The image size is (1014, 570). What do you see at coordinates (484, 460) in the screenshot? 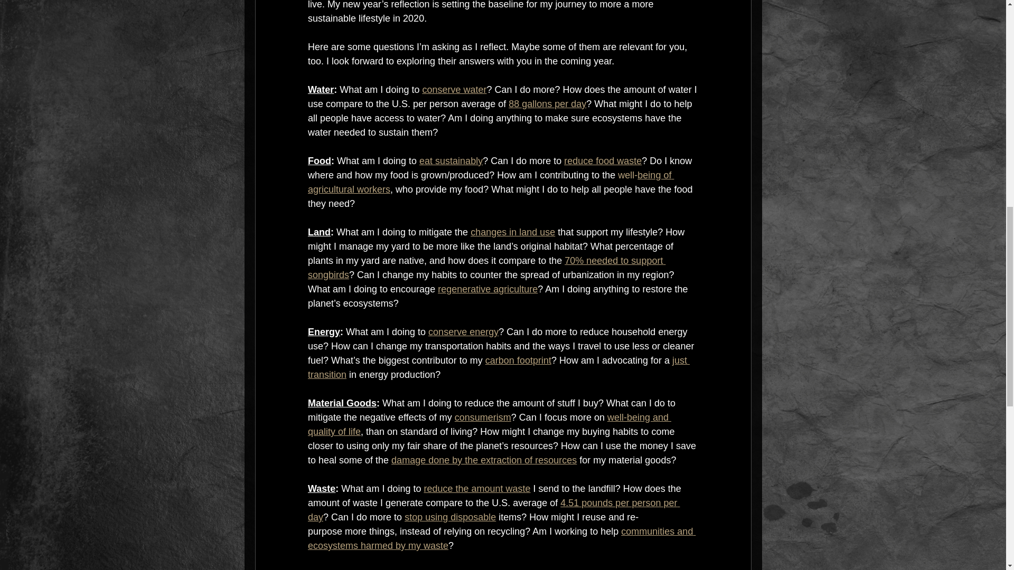
I see `damage done by the extraction of resources` at bounding box center [484, 460].